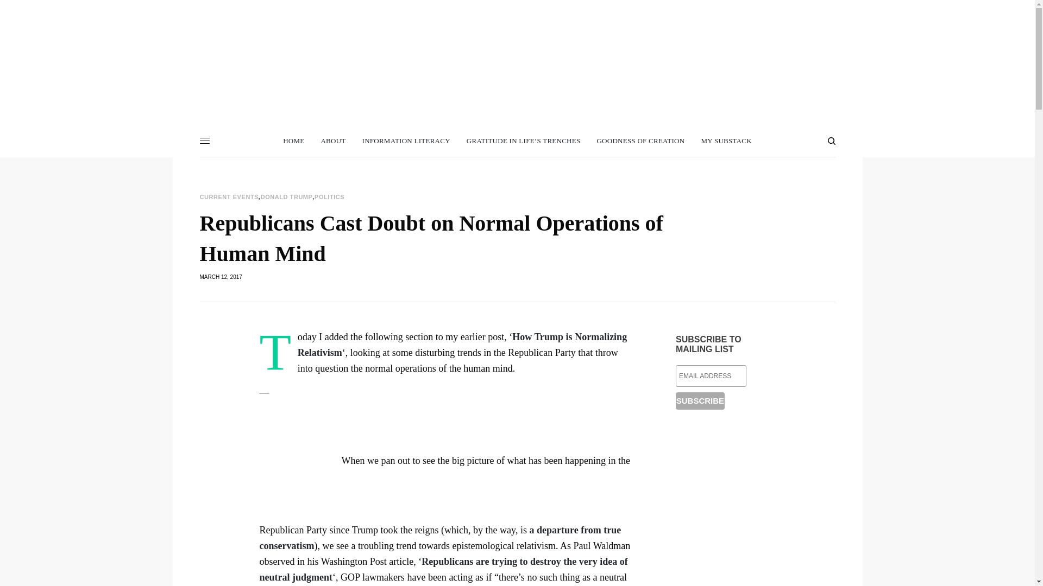 The height and width of the screenshot is (586, 1043). What do you see at coordinates (517, 51) in the screenshot?
I see `Robin Mark Phillips` at bounding box center [517, 51].